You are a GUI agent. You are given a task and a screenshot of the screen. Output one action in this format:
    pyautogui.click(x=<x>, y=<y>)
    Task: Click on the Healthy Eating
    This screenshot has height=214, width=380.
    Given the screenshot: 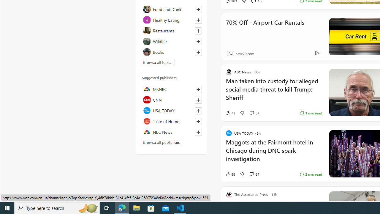 What is the action you would take?
    pyautogui.click(x=171, y=20)
    